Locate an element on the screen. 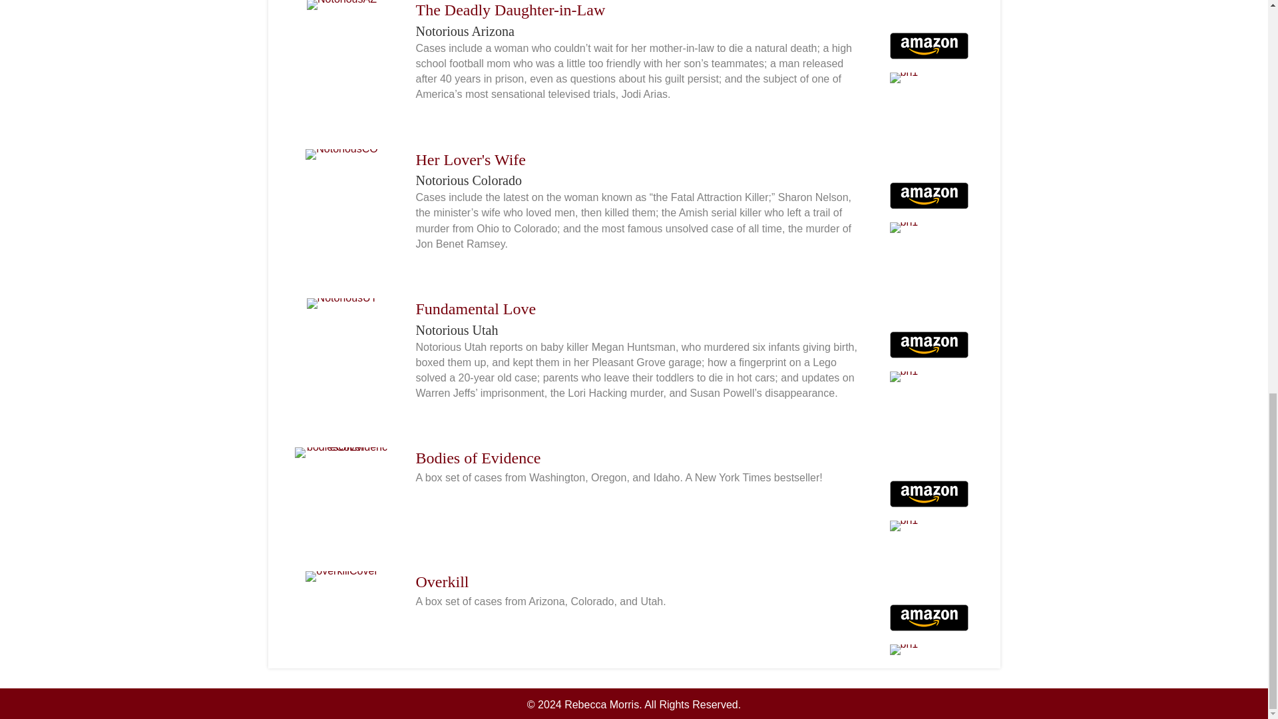  bn1 is located at coordinates (903, 78).